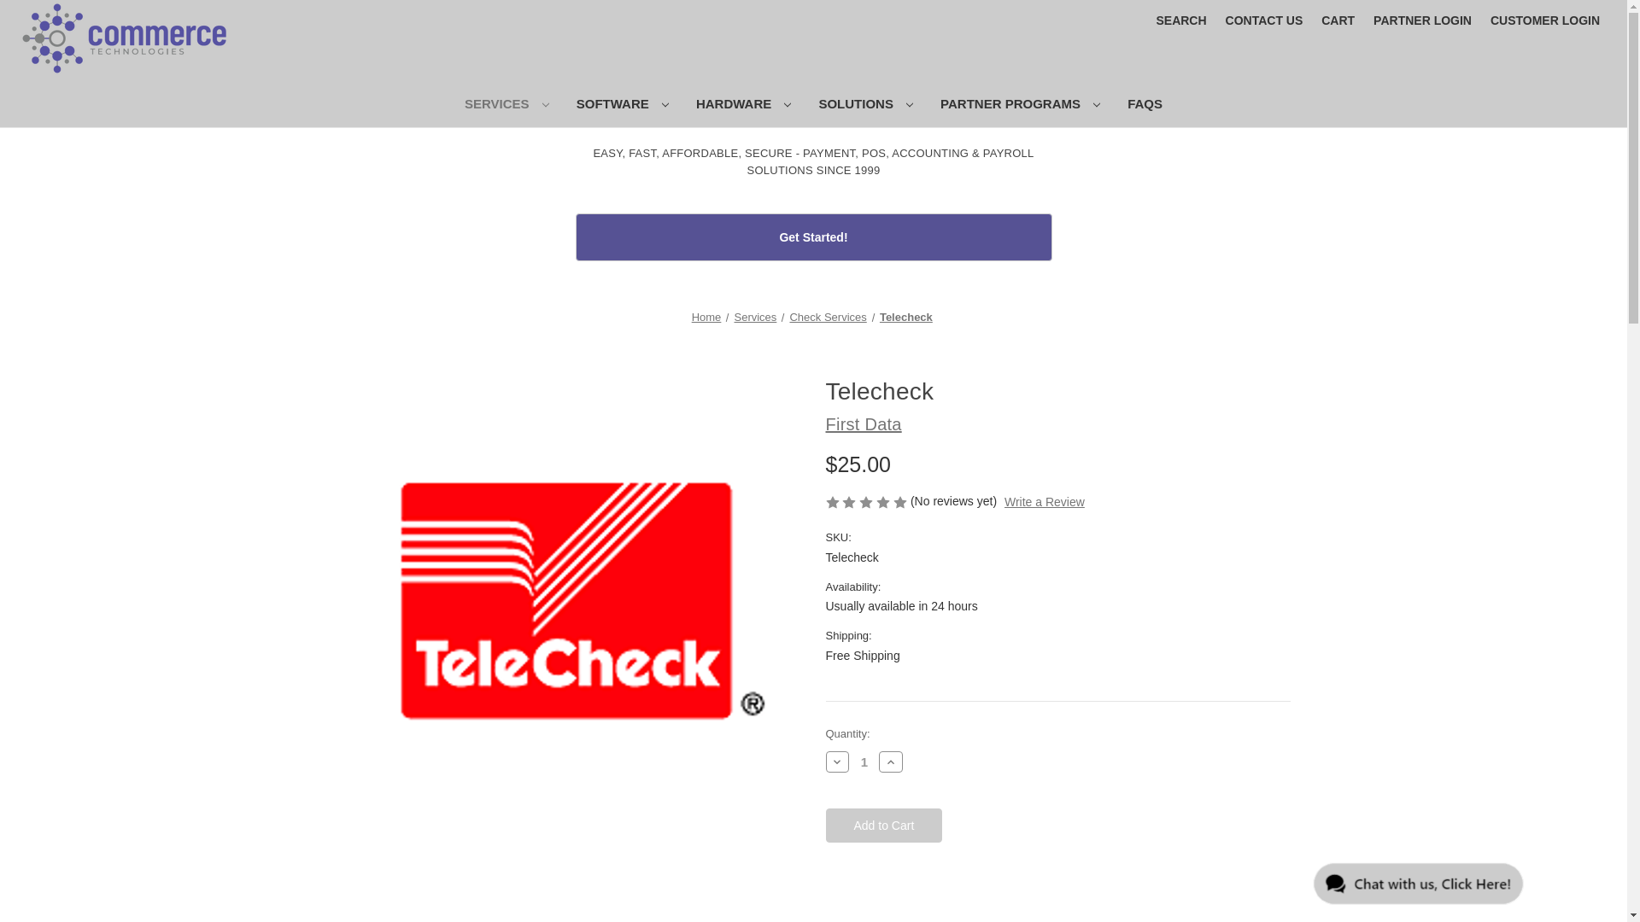 The image size is (1640, 922). Describe the element at coordinates (1264, 20) in the screenshot. I see `CONTACT US` at that location.